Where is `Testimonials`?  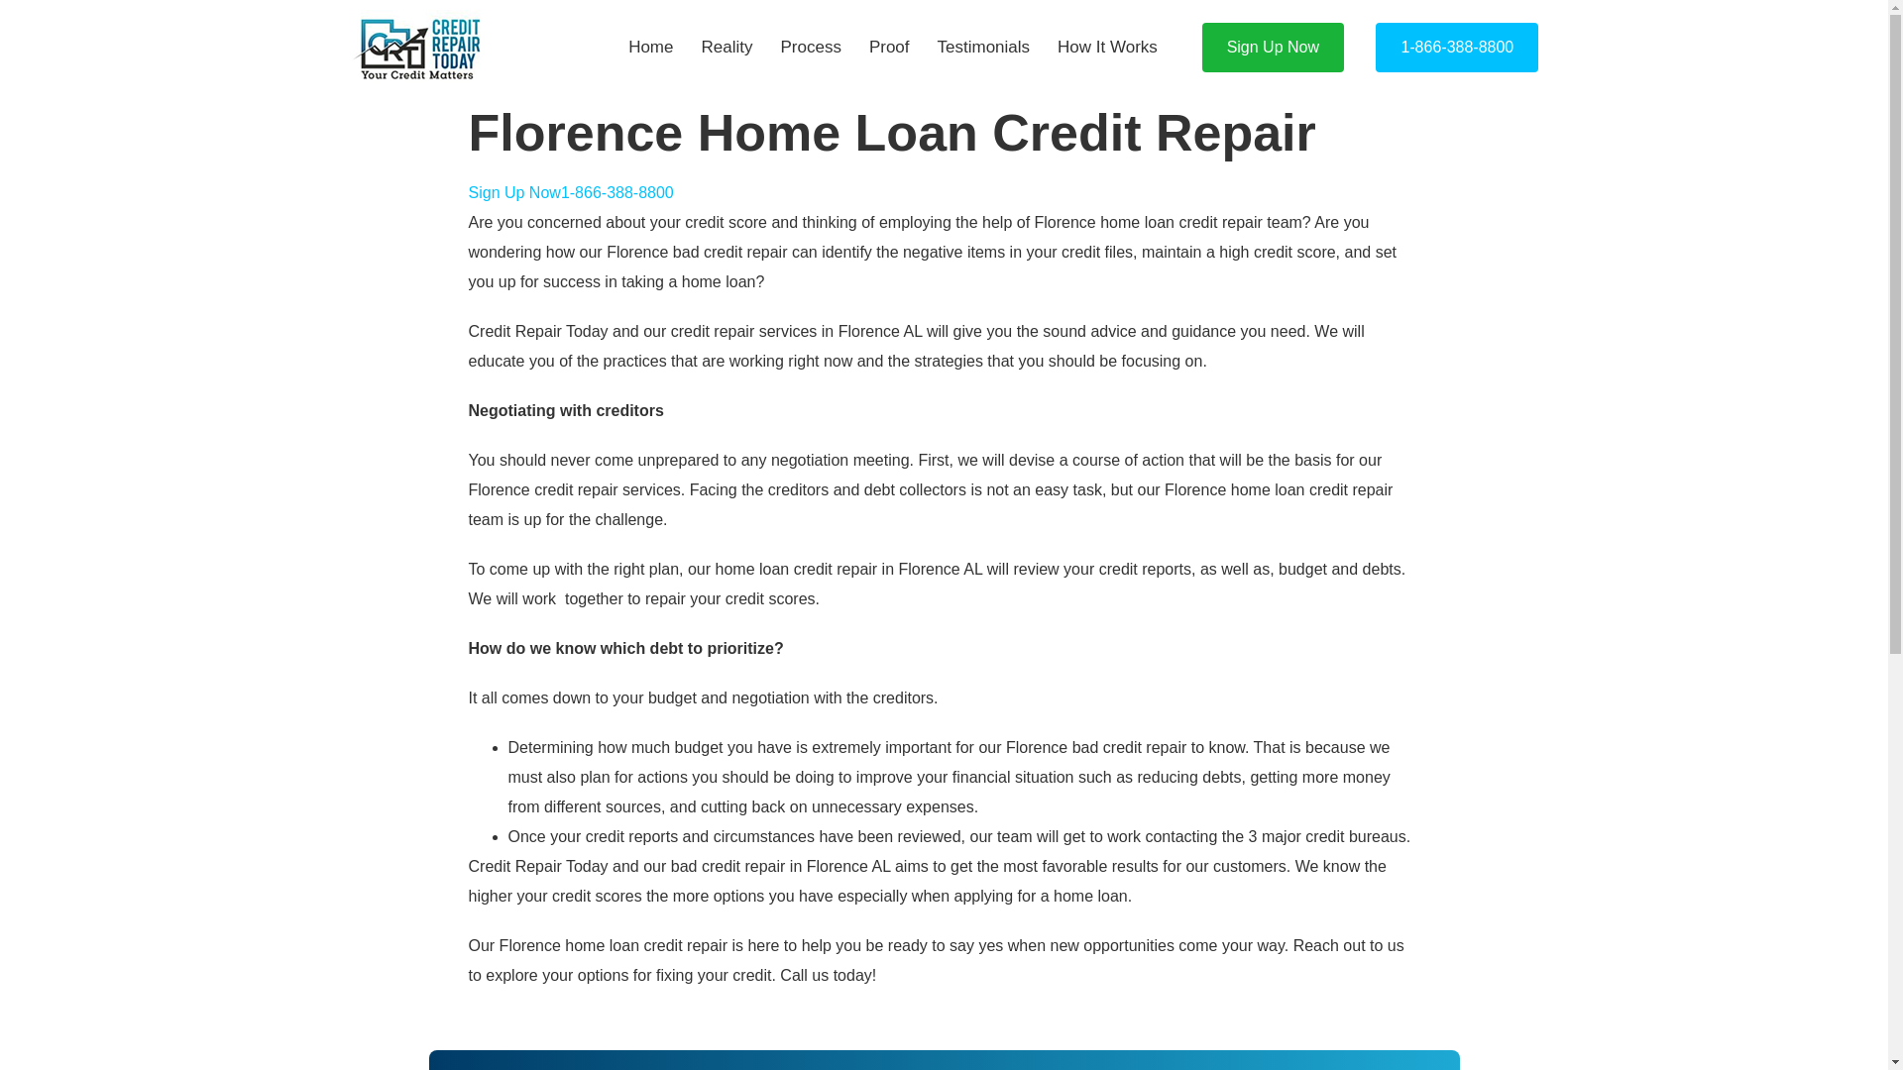 Testimonials is located at coordinates (983, 48).